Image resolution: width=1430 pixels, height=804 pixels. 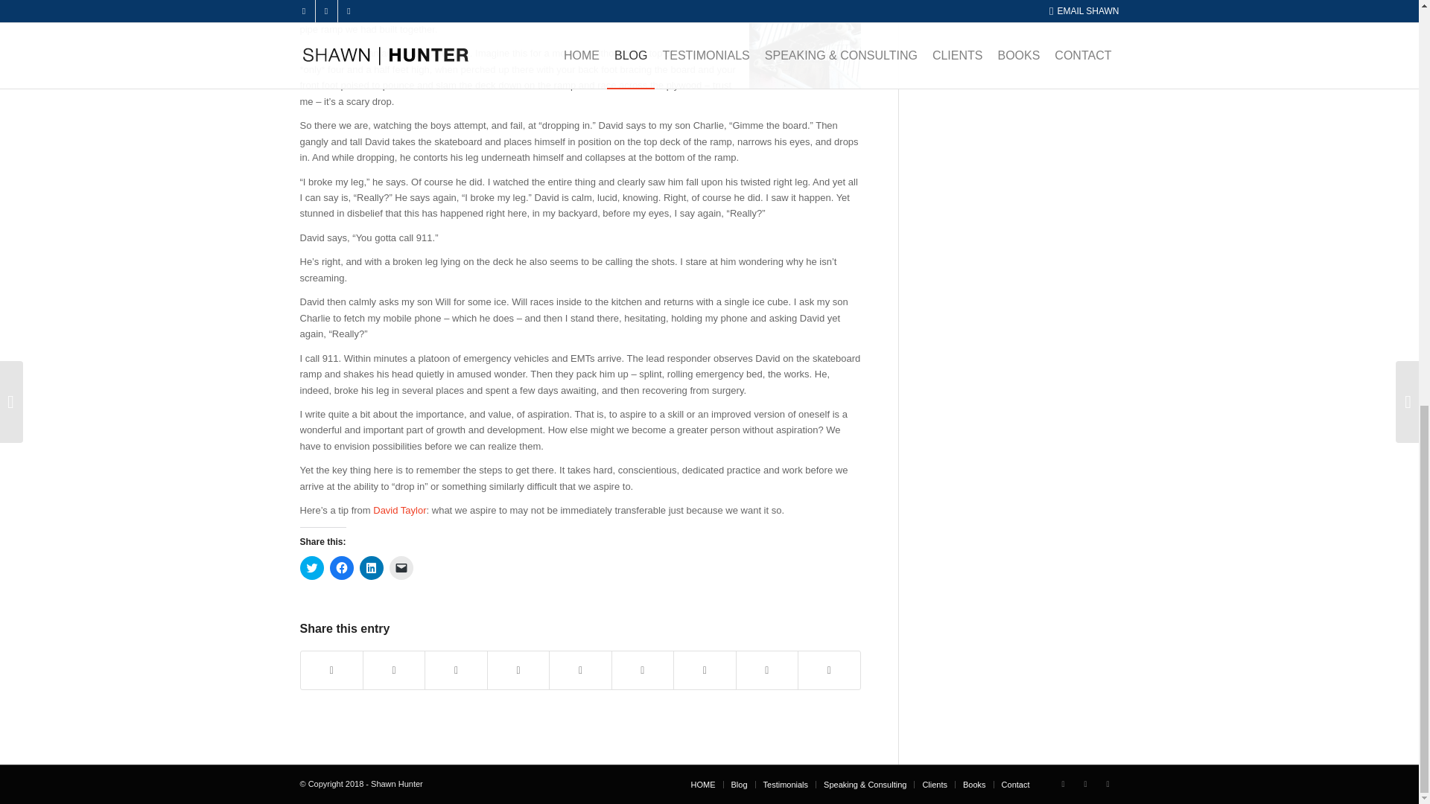 I want to click on David Taylor, so click(x=399, y=511).